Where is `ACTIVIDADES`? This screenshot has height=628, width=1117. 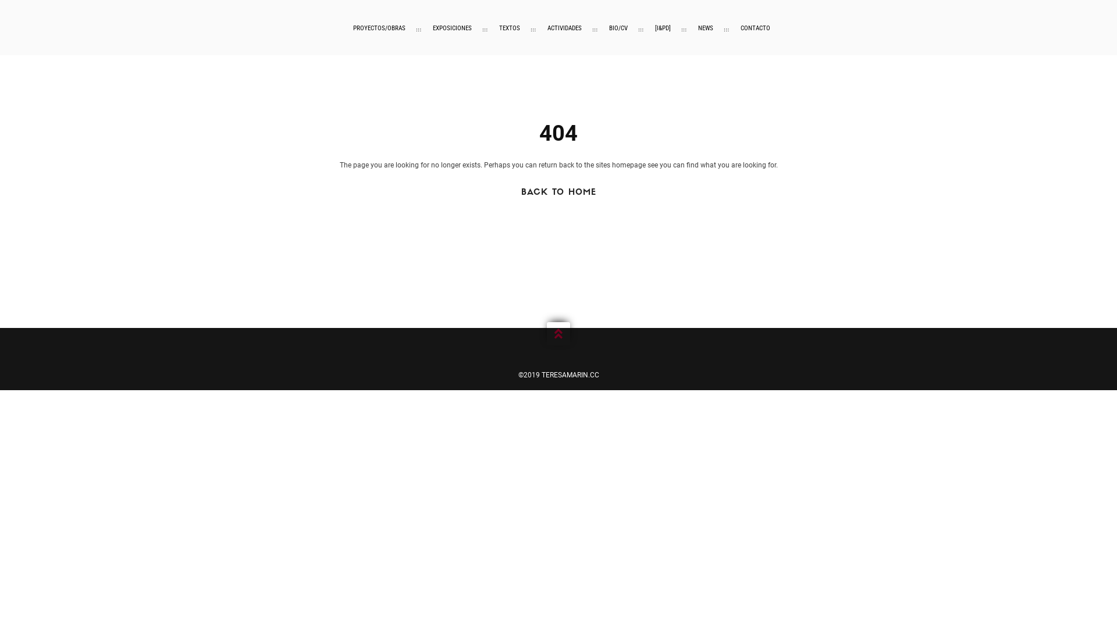 ACTIVIDADES is located at coordinates (564, 28).